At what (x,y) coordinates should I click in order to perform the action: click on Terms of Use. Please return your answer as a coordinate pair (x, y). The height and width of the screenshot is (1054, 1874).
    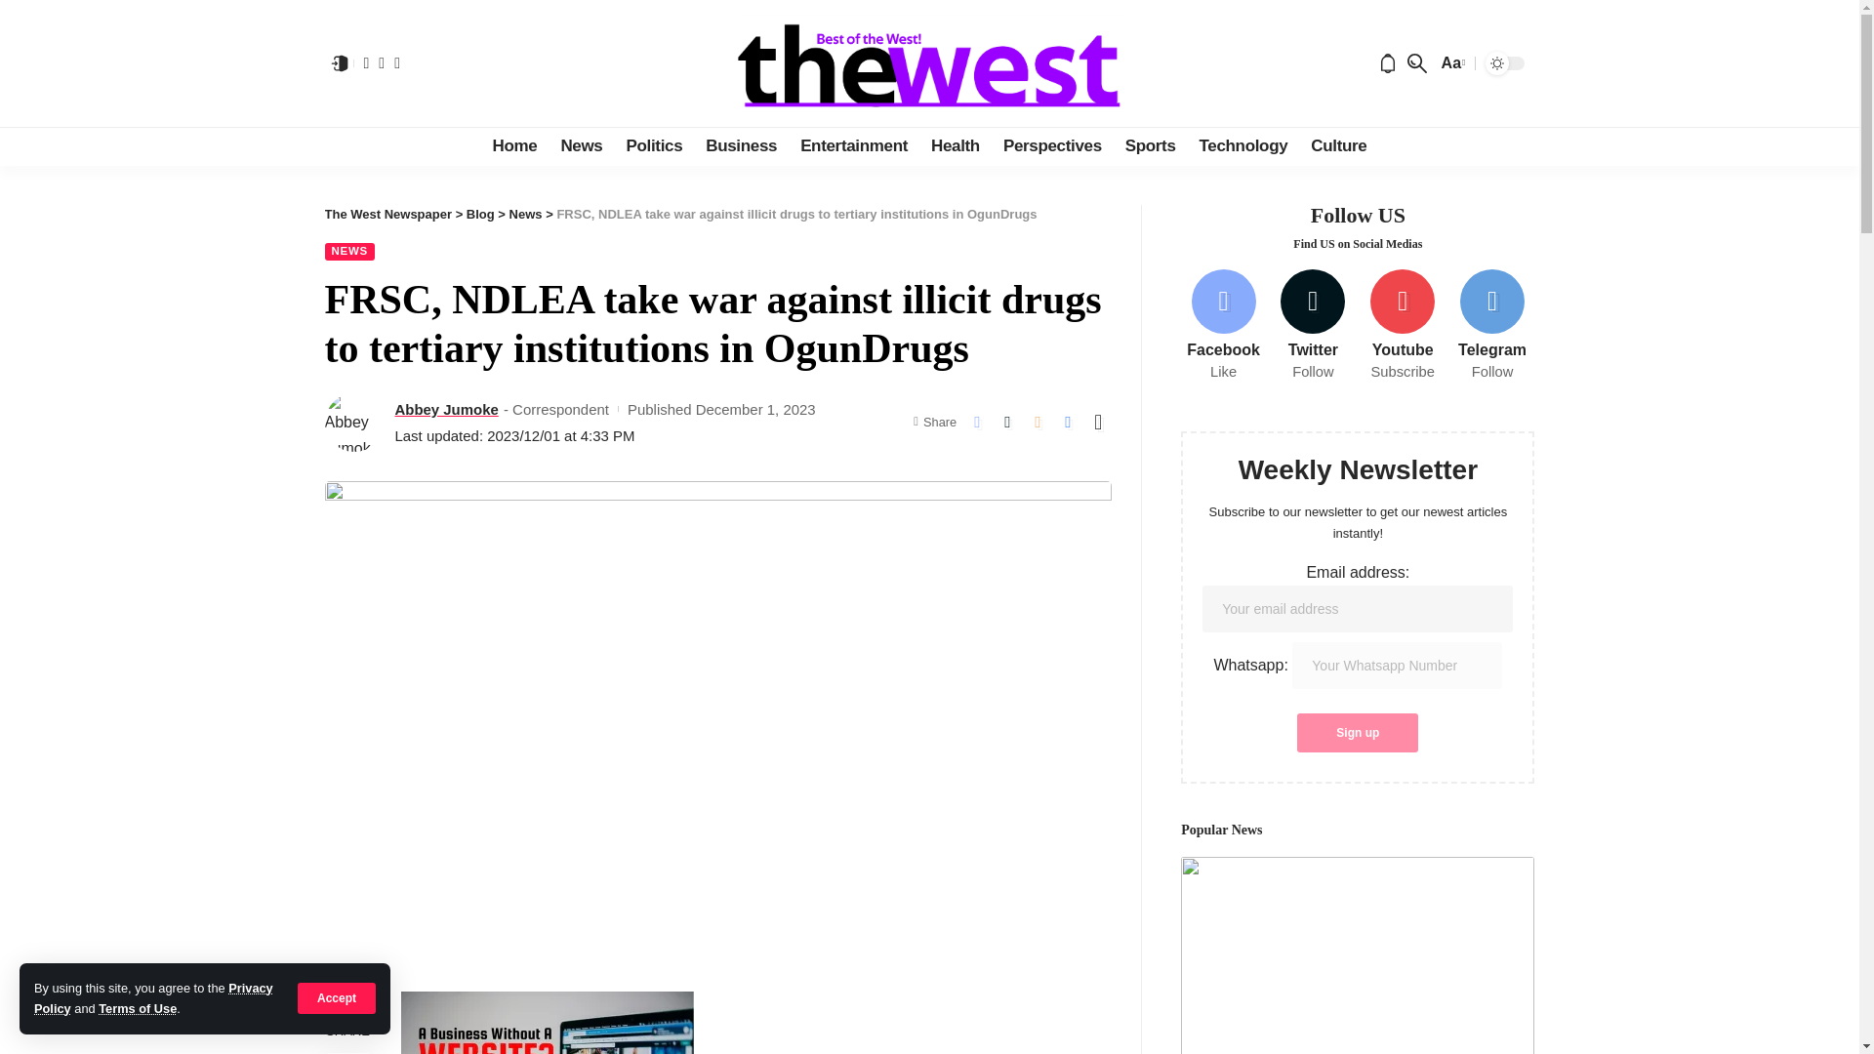
    Looking at the image, I should click on (137, 1009).